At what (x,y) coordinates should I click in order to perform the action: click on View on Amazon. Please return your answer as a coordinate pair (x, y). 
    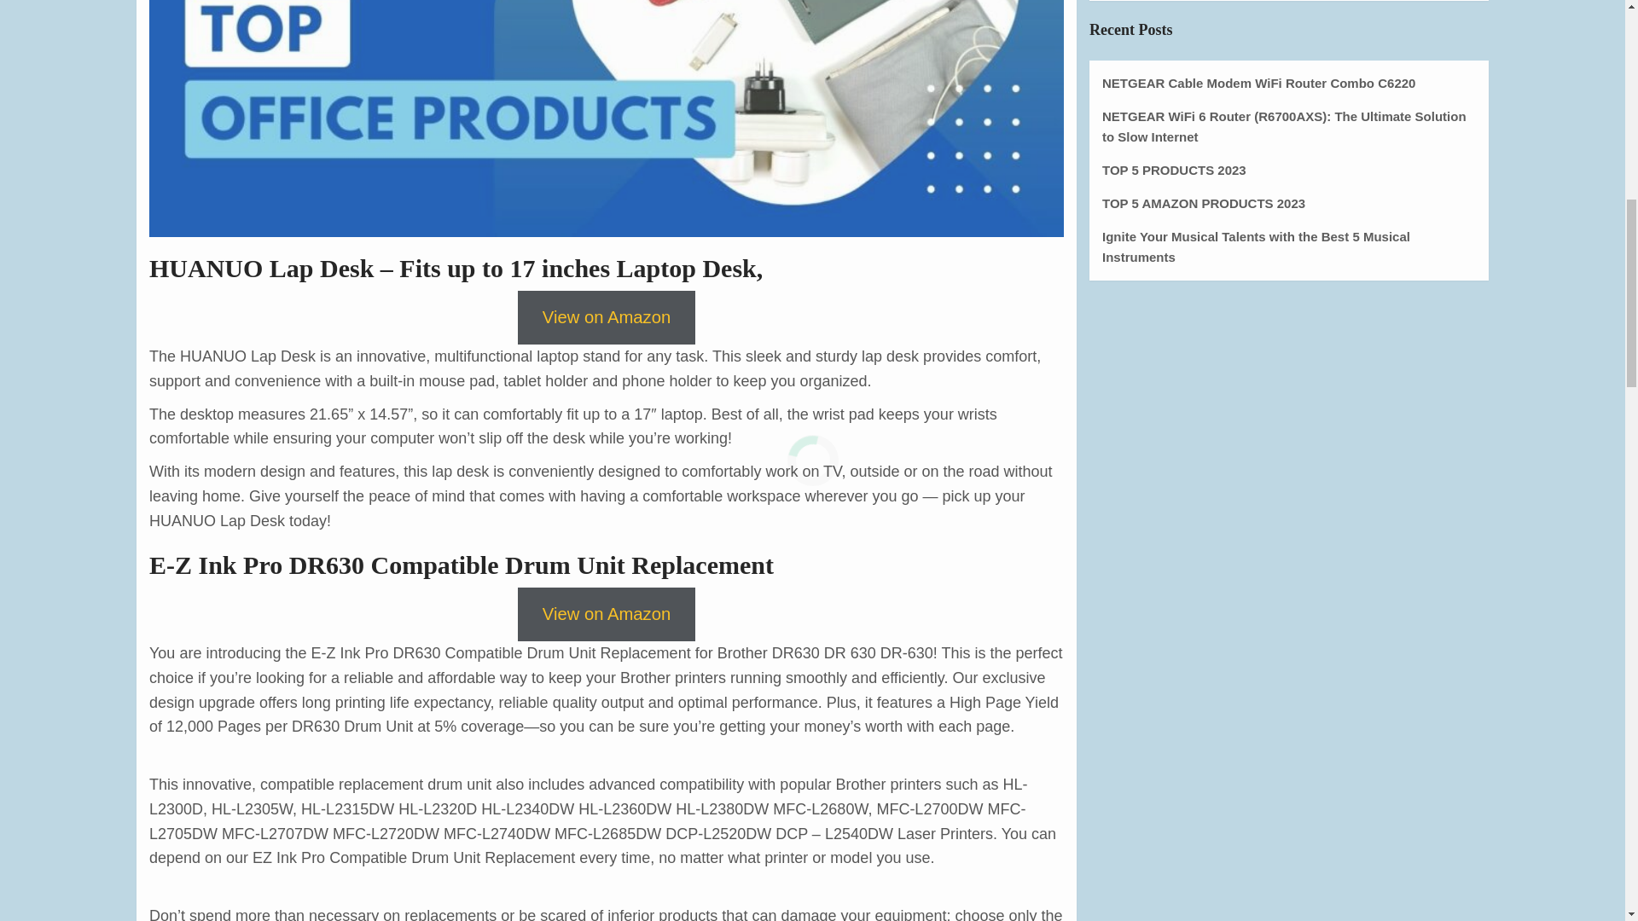
    Looking at the image, I should click on (606, 317).